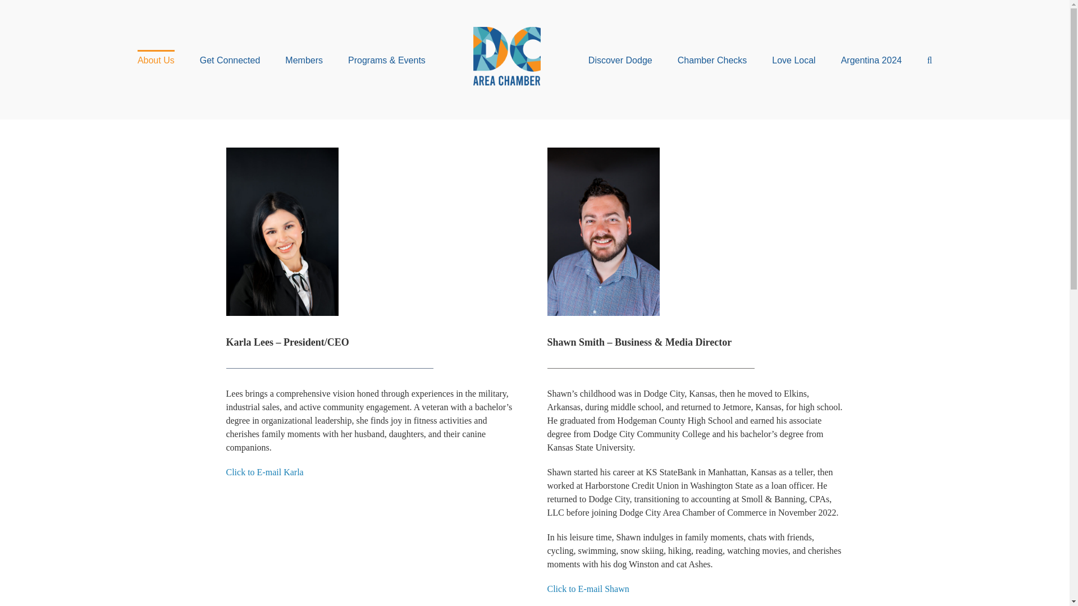 This screenshot has width=1078, height=606. Describe the element at coordinates (793, 59) in the screenshot. I see `Love Local` at that location.